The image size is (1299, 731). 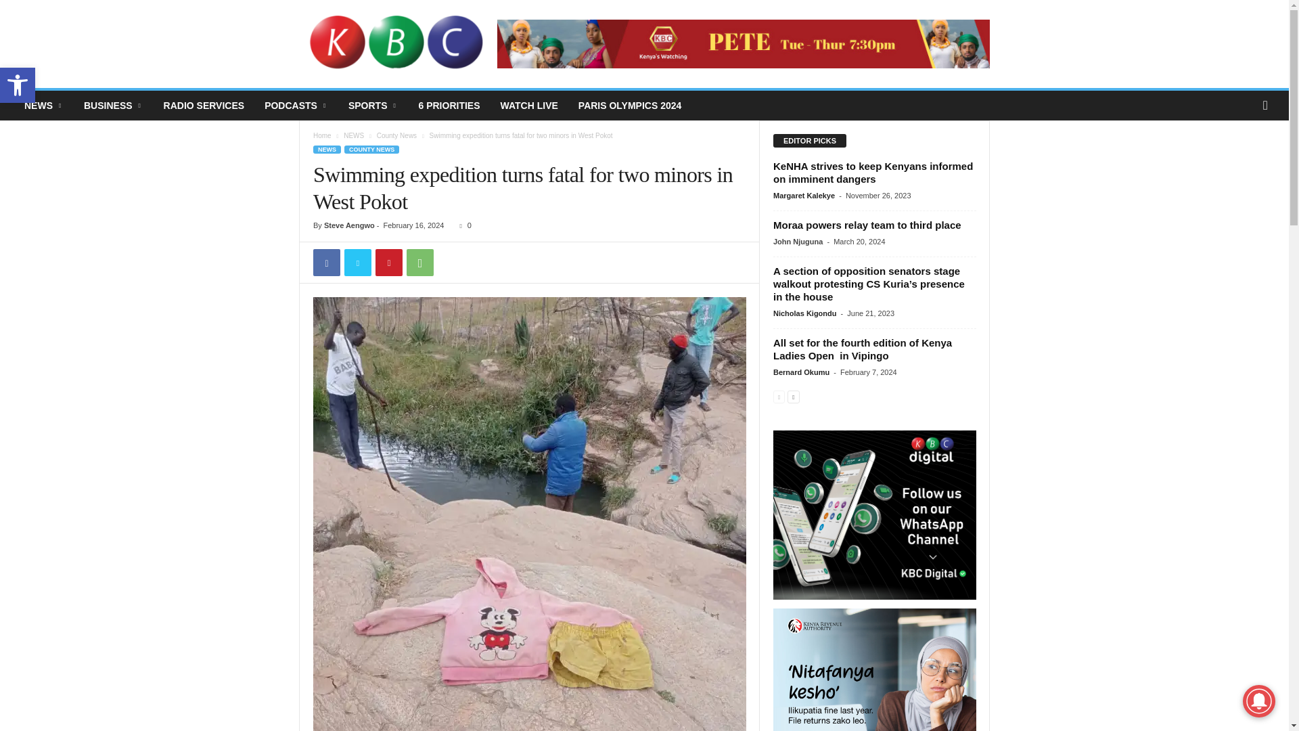 I want to click on Accessibility Tools, so click(x=18, y=85).